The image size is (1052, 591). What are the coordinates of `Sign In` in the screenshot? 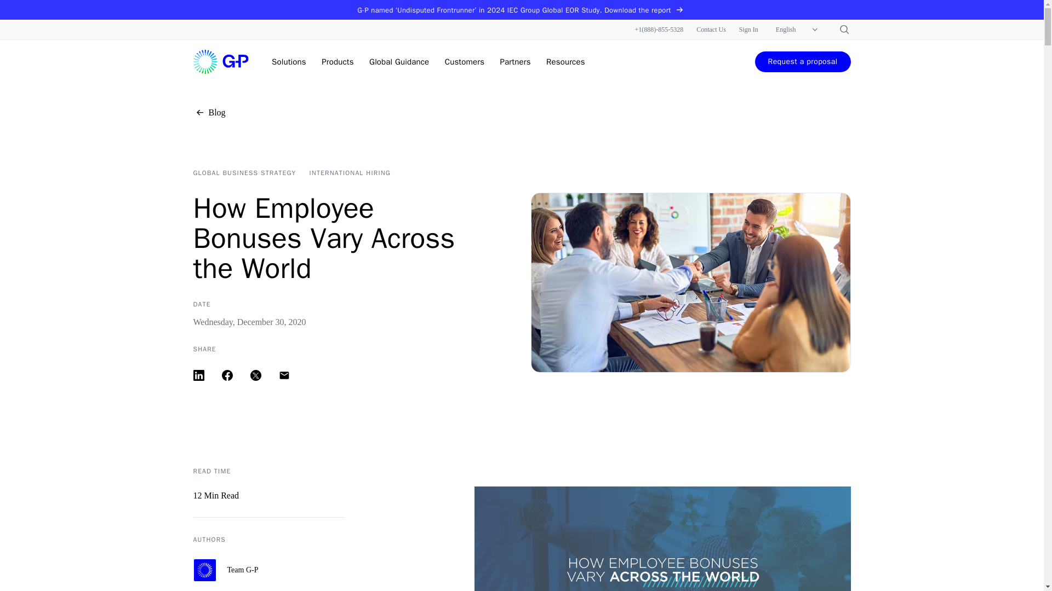 It's located at (748, 30).